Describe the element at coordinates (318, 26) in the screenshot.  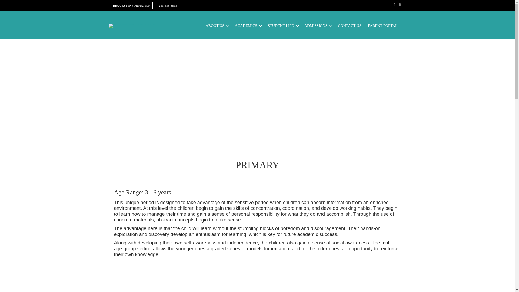
I see `ADMISSIONS` at that location.